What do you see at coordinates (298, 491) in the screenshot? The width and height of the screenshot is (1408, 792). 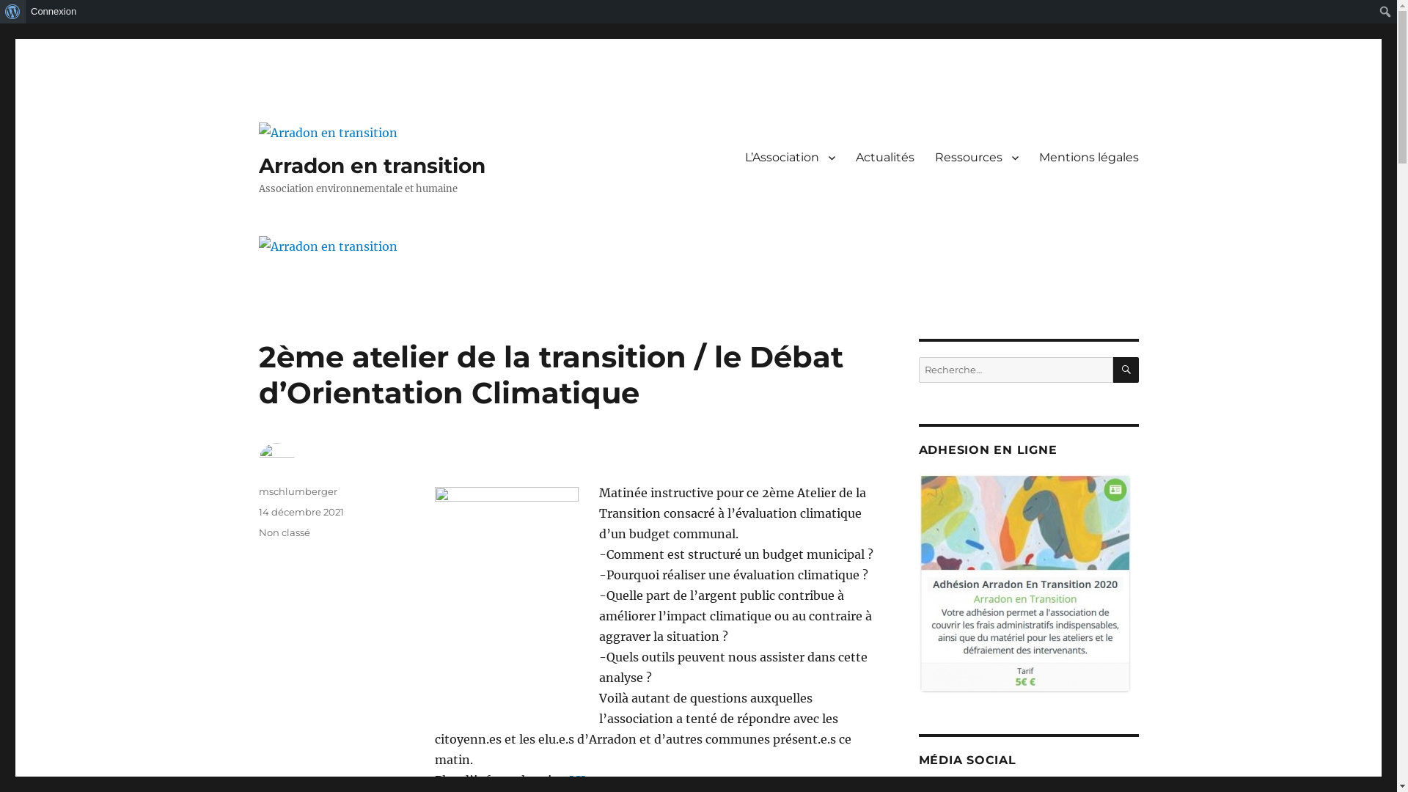 I see `mschlumberger` at bounding box center [298, 491].